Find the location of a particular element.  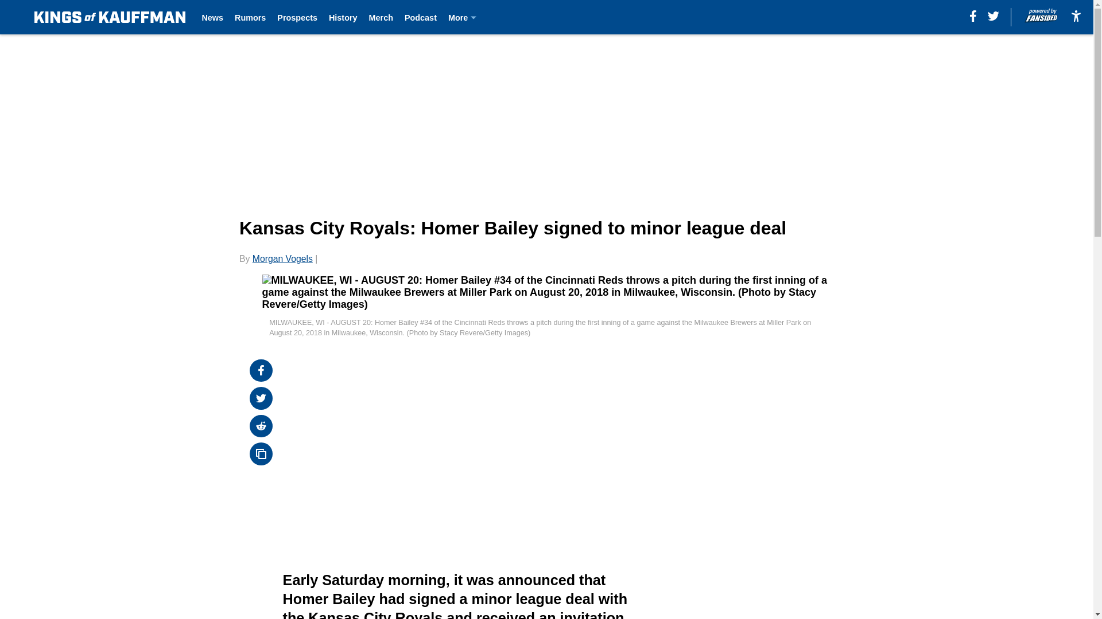

Rumors is located at coordinates (250, 17).